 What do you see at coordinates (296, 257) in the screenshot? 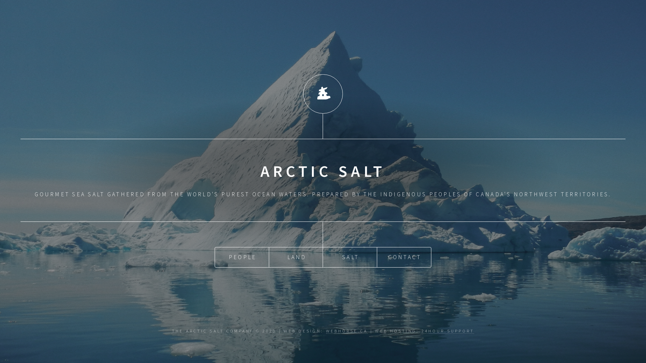
I see `LAND` at bounding box center [296, 257].